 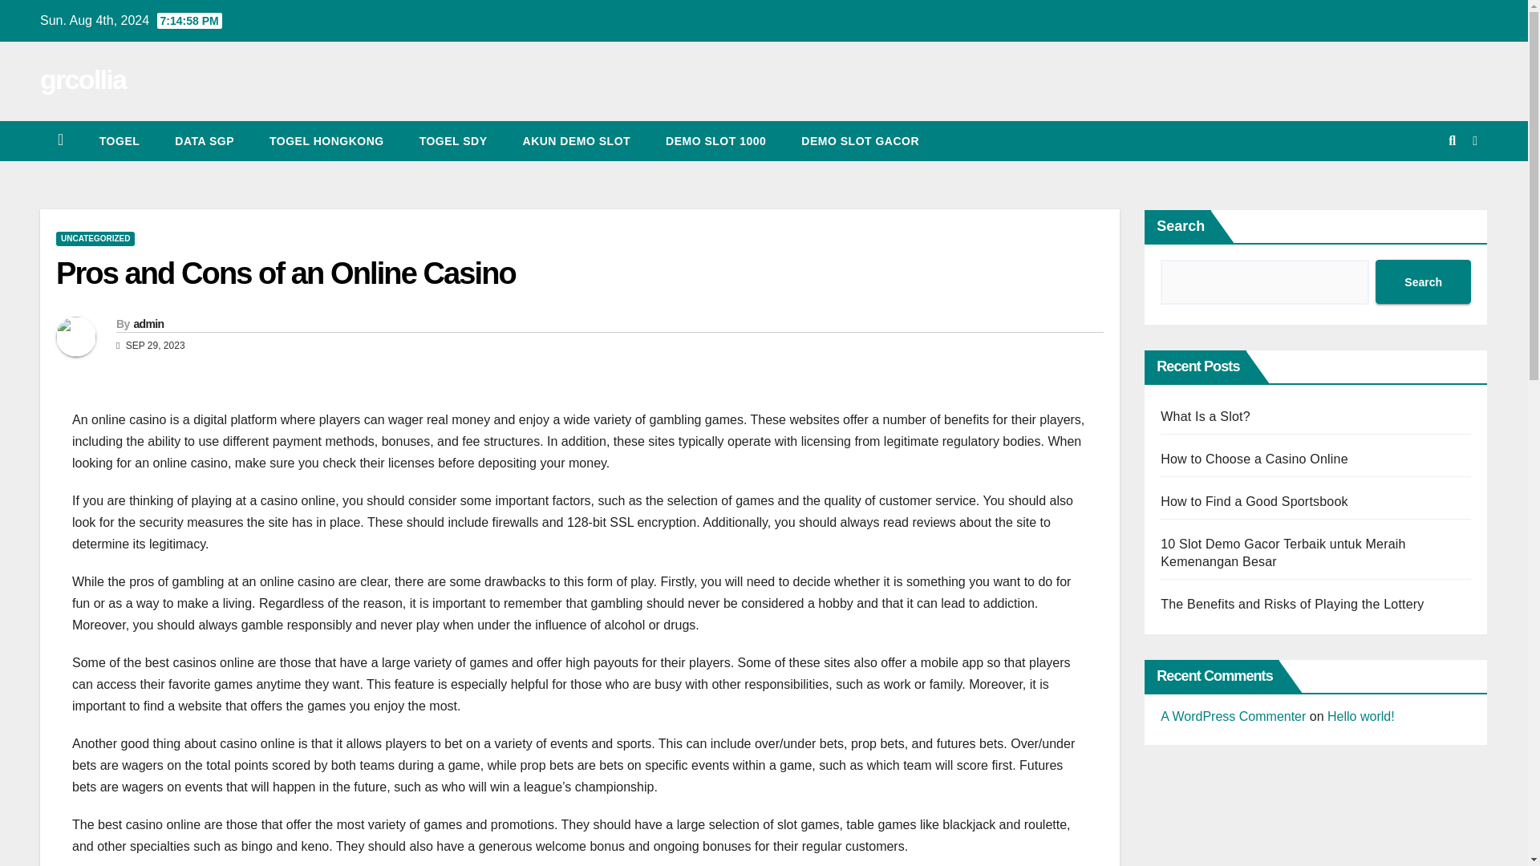 What do you see at coordinates (119, 141) in the screenshot?
I see `togel` at bounding box center [119, 141].